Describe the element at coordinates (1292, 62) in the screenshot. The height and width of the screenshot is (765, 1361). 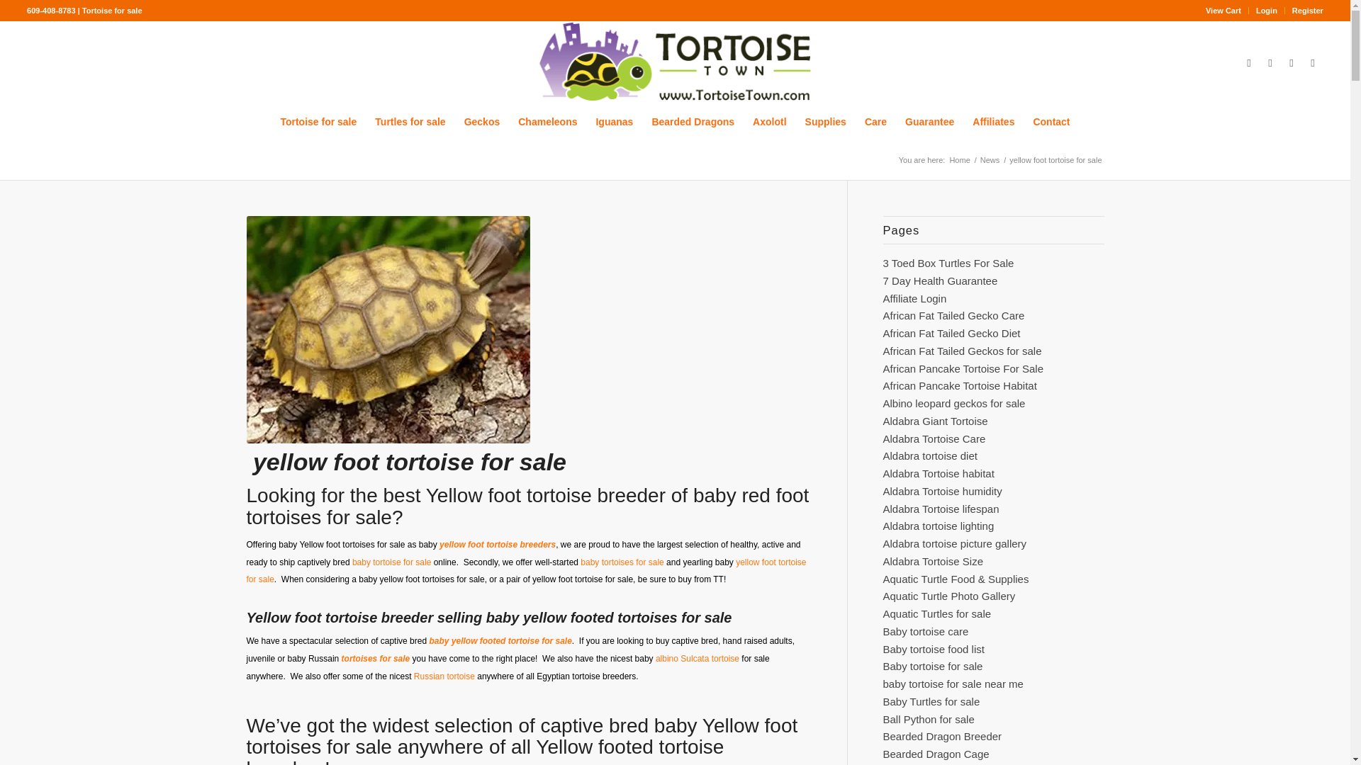
I see `Youtube` at that location.